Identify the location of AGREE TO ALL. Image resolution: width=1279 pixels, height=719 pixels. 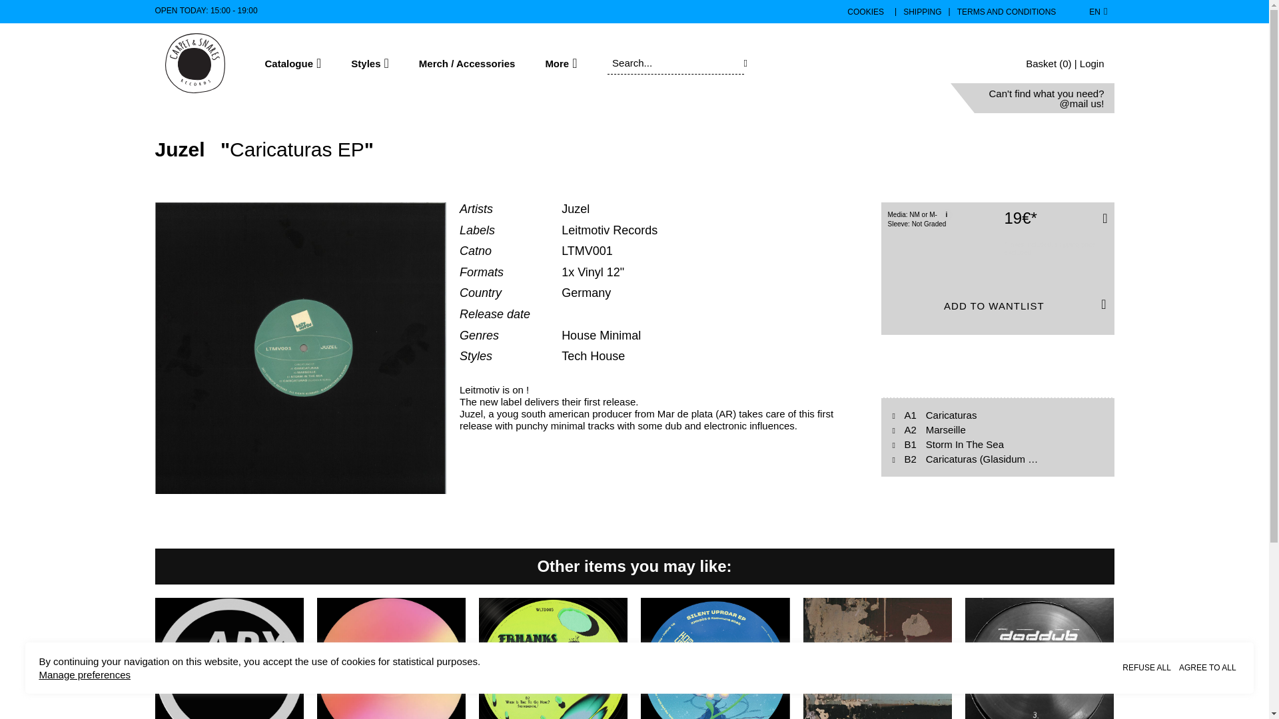
(1208, 667).